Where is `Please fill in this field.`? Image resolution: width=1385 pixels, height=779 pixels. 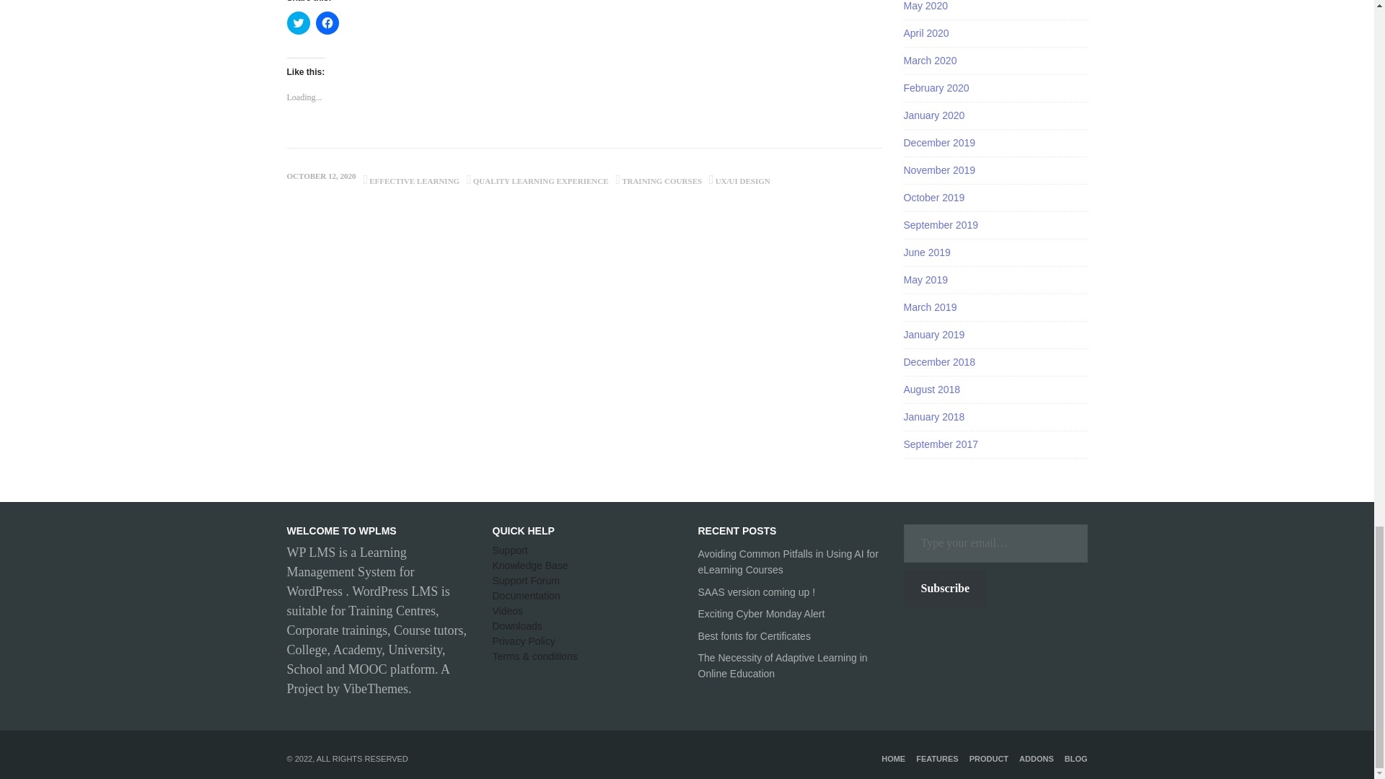 Please fill in this field. is located at coordinates (995, 542).